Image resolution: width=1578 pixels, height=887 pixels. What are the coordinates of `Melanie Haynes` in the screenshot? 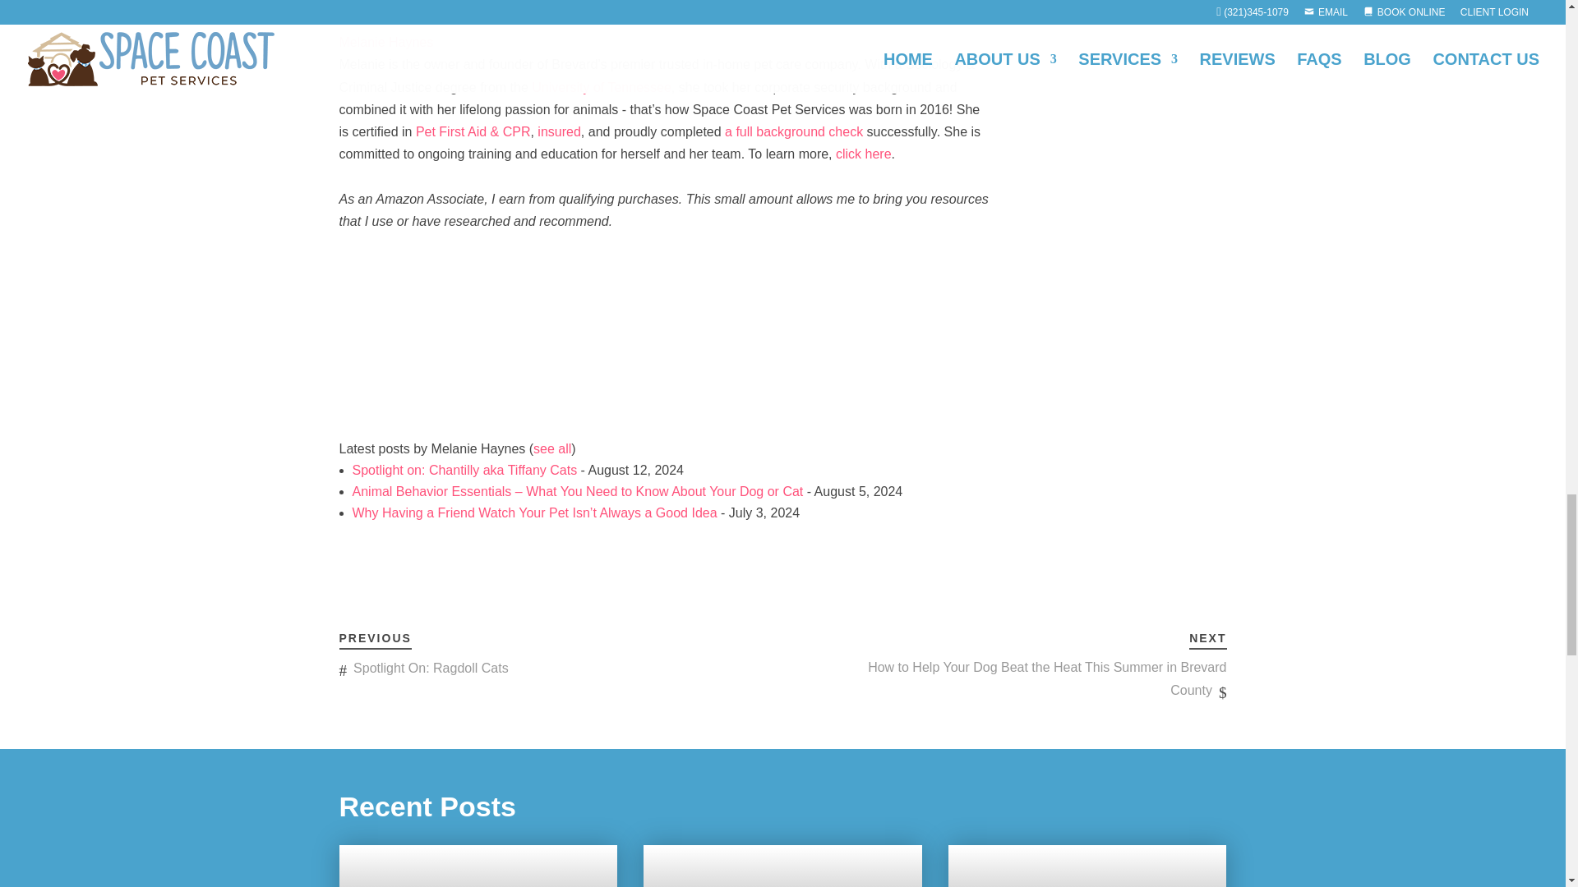 It's located at (441, 20).